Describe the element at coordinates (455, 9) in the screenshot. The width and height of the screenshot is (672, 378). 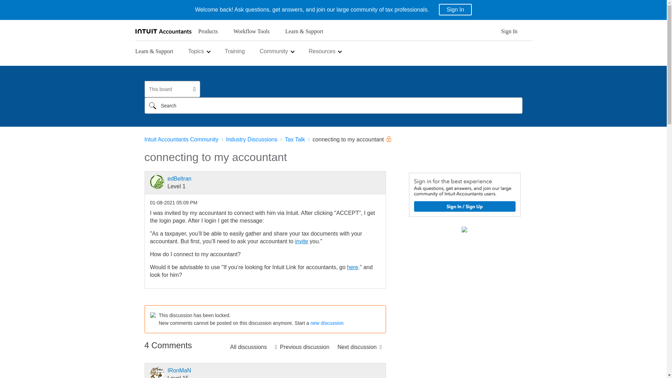
I see `Sign In` at that location.